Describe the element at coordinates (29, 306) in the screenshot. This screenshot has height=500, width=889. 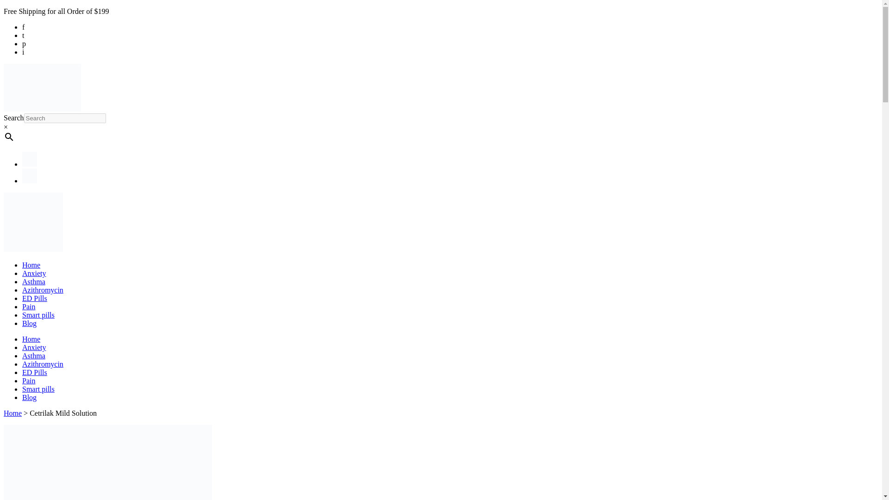
I see `Pain` at that location.